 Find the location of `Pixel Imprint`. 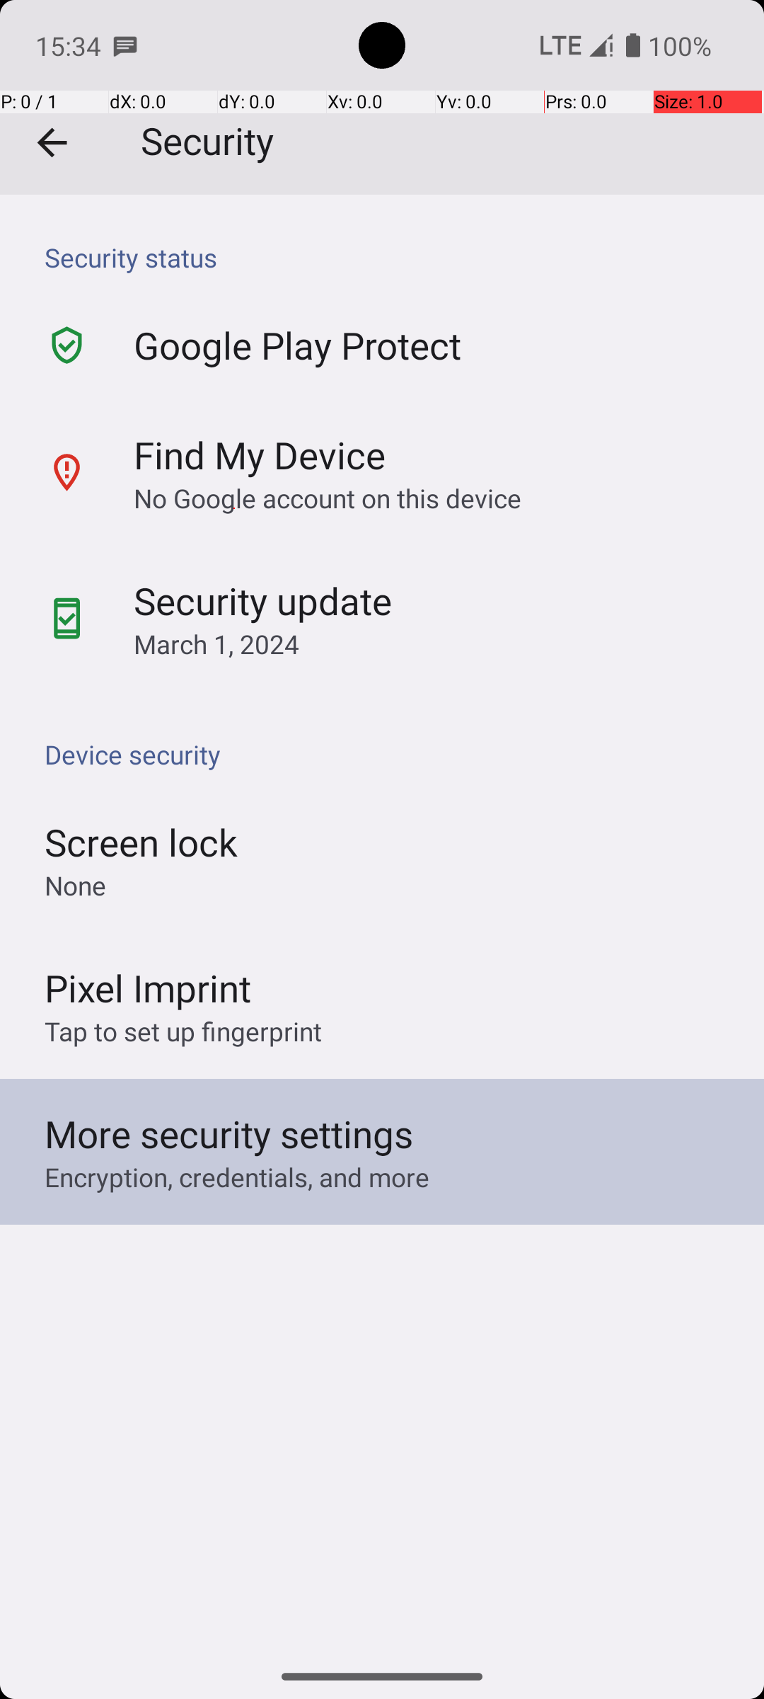

Pixel Imprint is located at coordinates (149, 988).